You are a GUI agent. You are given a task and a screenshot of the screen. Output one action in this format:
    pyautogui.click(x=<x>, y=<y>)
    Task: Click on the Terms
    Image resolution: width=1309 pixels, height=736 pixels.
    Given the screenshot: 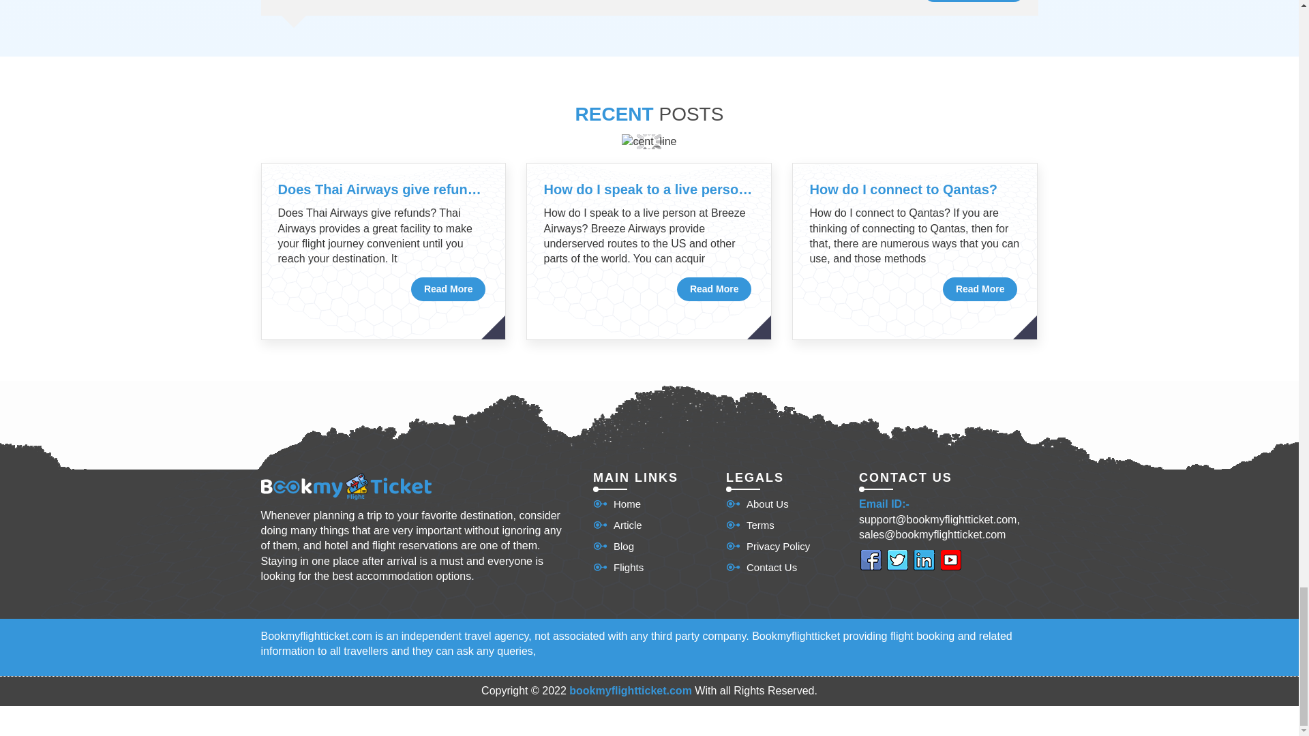 What is the action you would take?
    pyautogui.click(x=750, y=525)
    